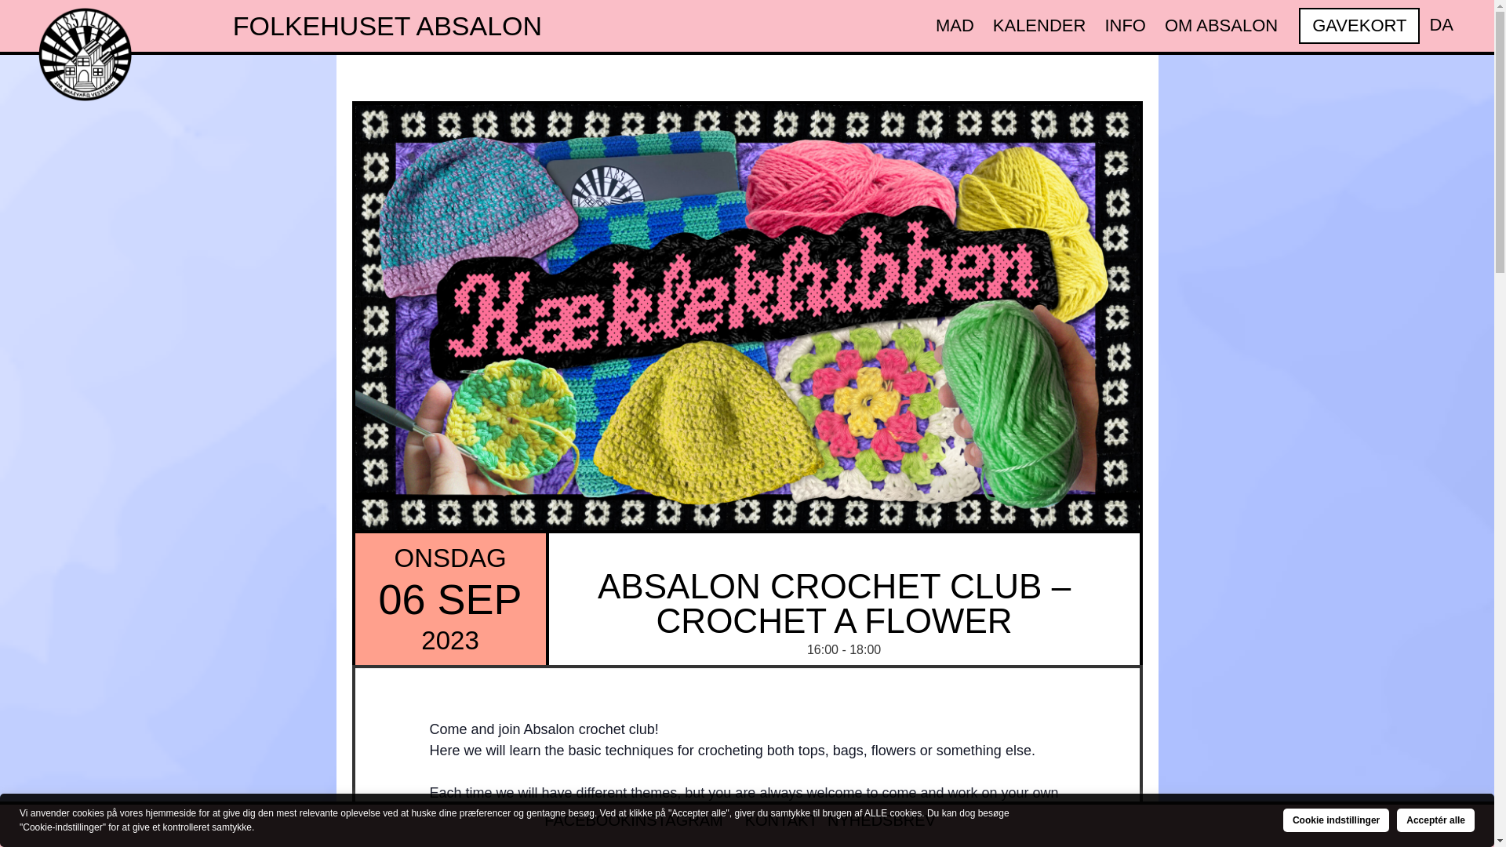 Image resolution: width=1506 pixels, height=847 pixels. Describe the element at coordinates (1437, 25) in the screenshot. I see `DA` at that location.